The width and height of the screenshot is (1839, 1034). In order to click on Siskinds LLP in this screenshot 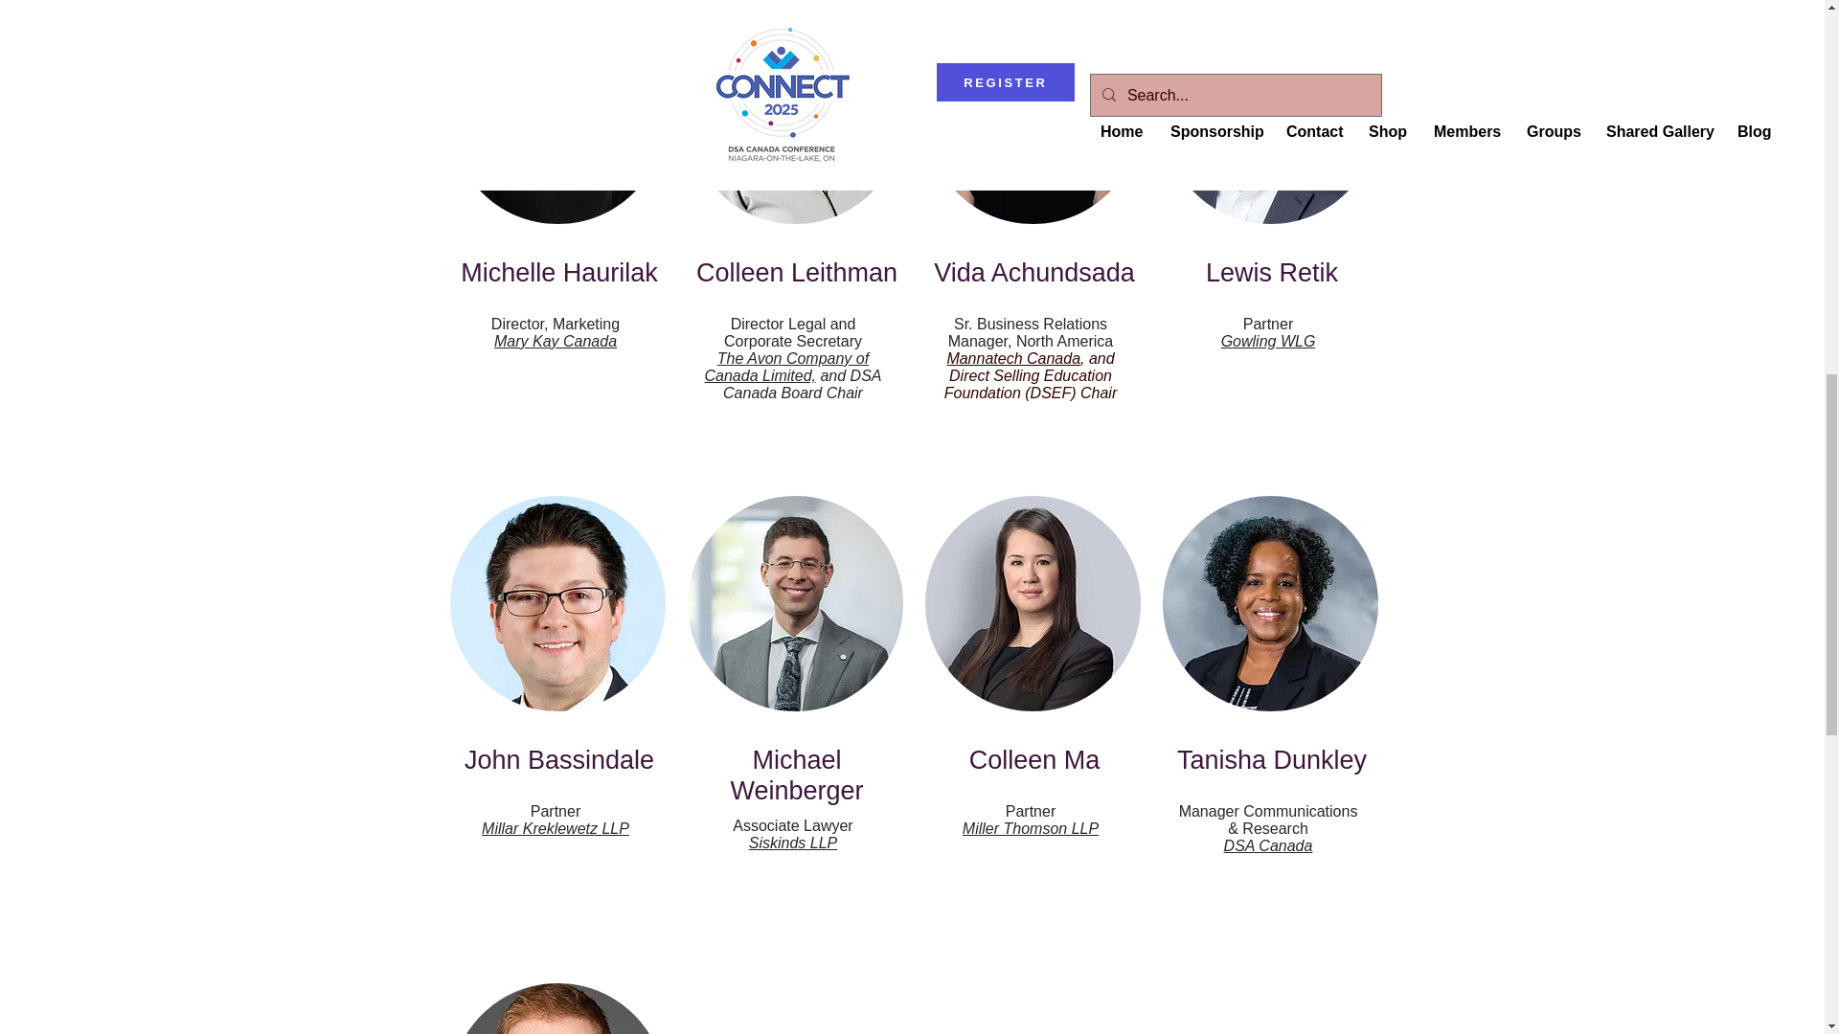, I will do `click(793, 843)`.